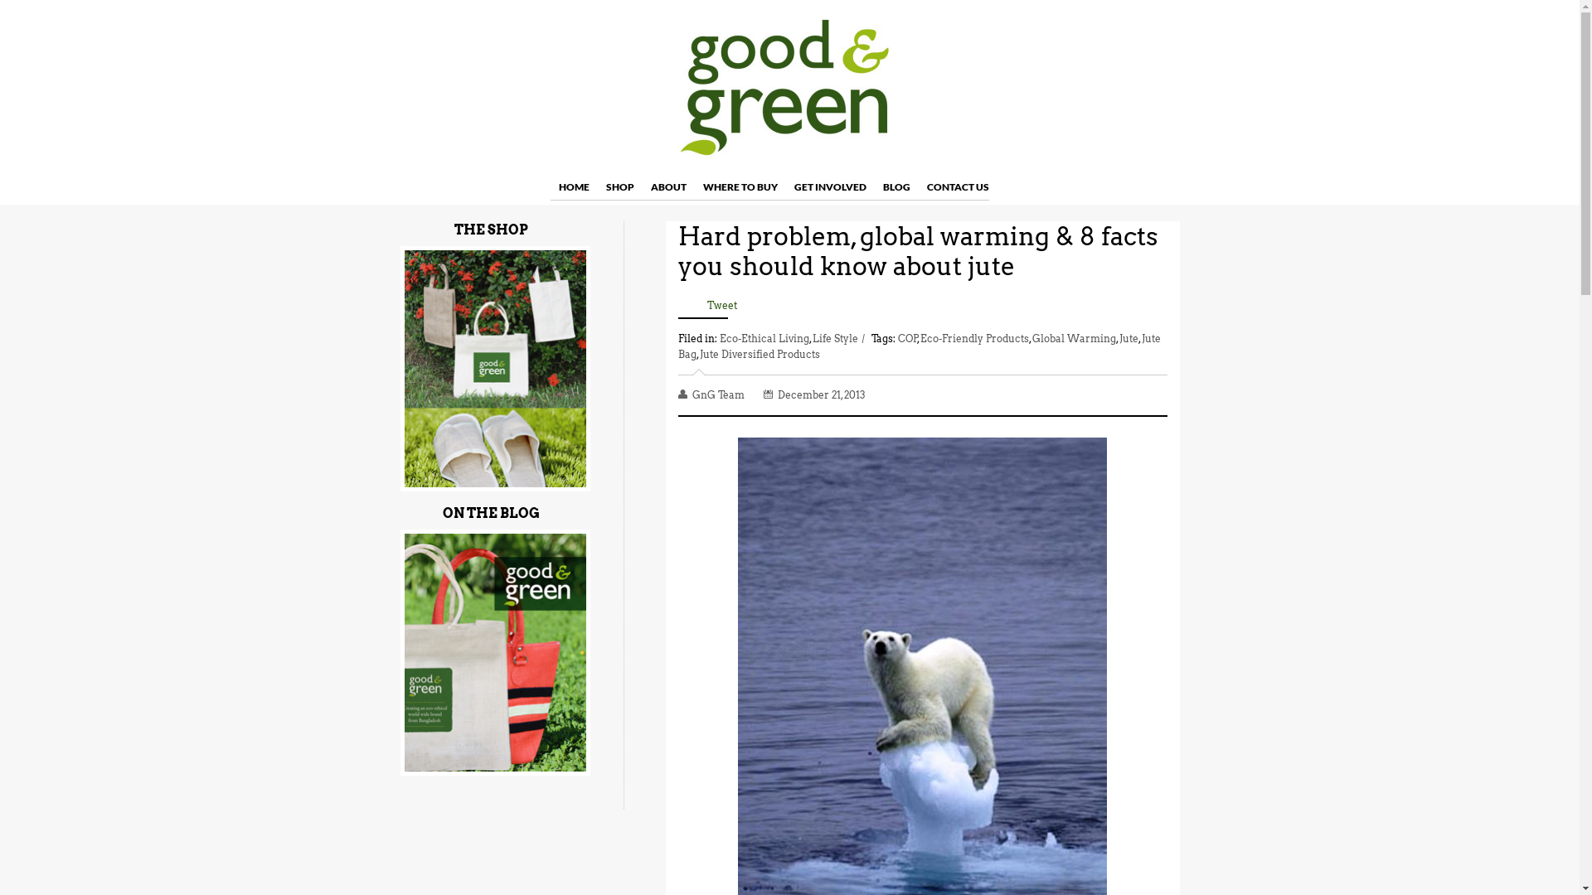  Describe the element at coordinates (959, 187) in the screenshot. I see `CONTACT US` at that location.